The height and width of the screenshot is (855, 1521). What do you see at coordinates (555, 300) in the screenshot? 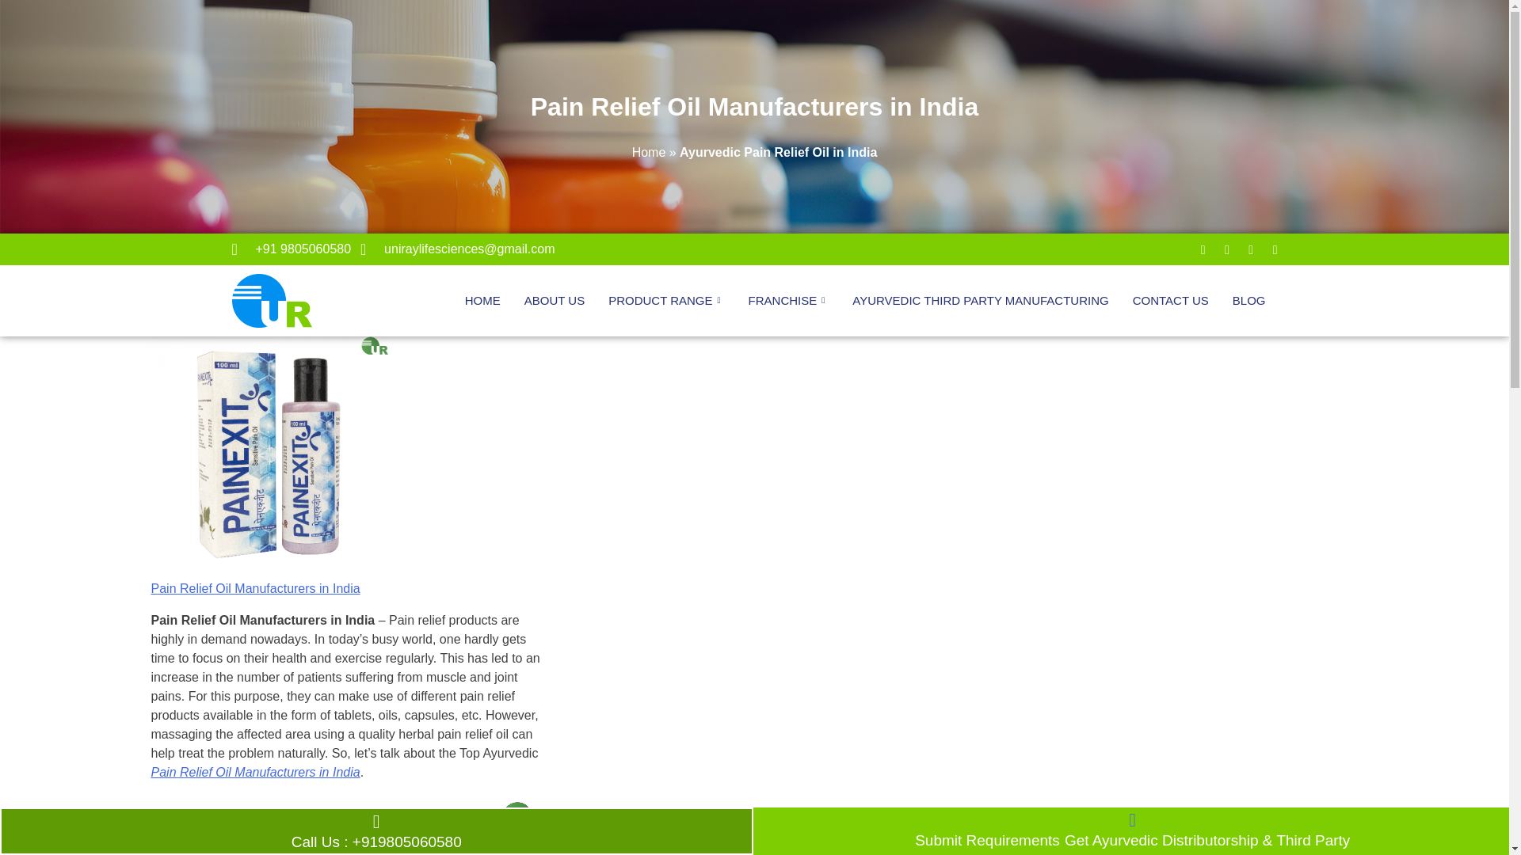
I see `ABOUT US` at bounding box center [555, 300].